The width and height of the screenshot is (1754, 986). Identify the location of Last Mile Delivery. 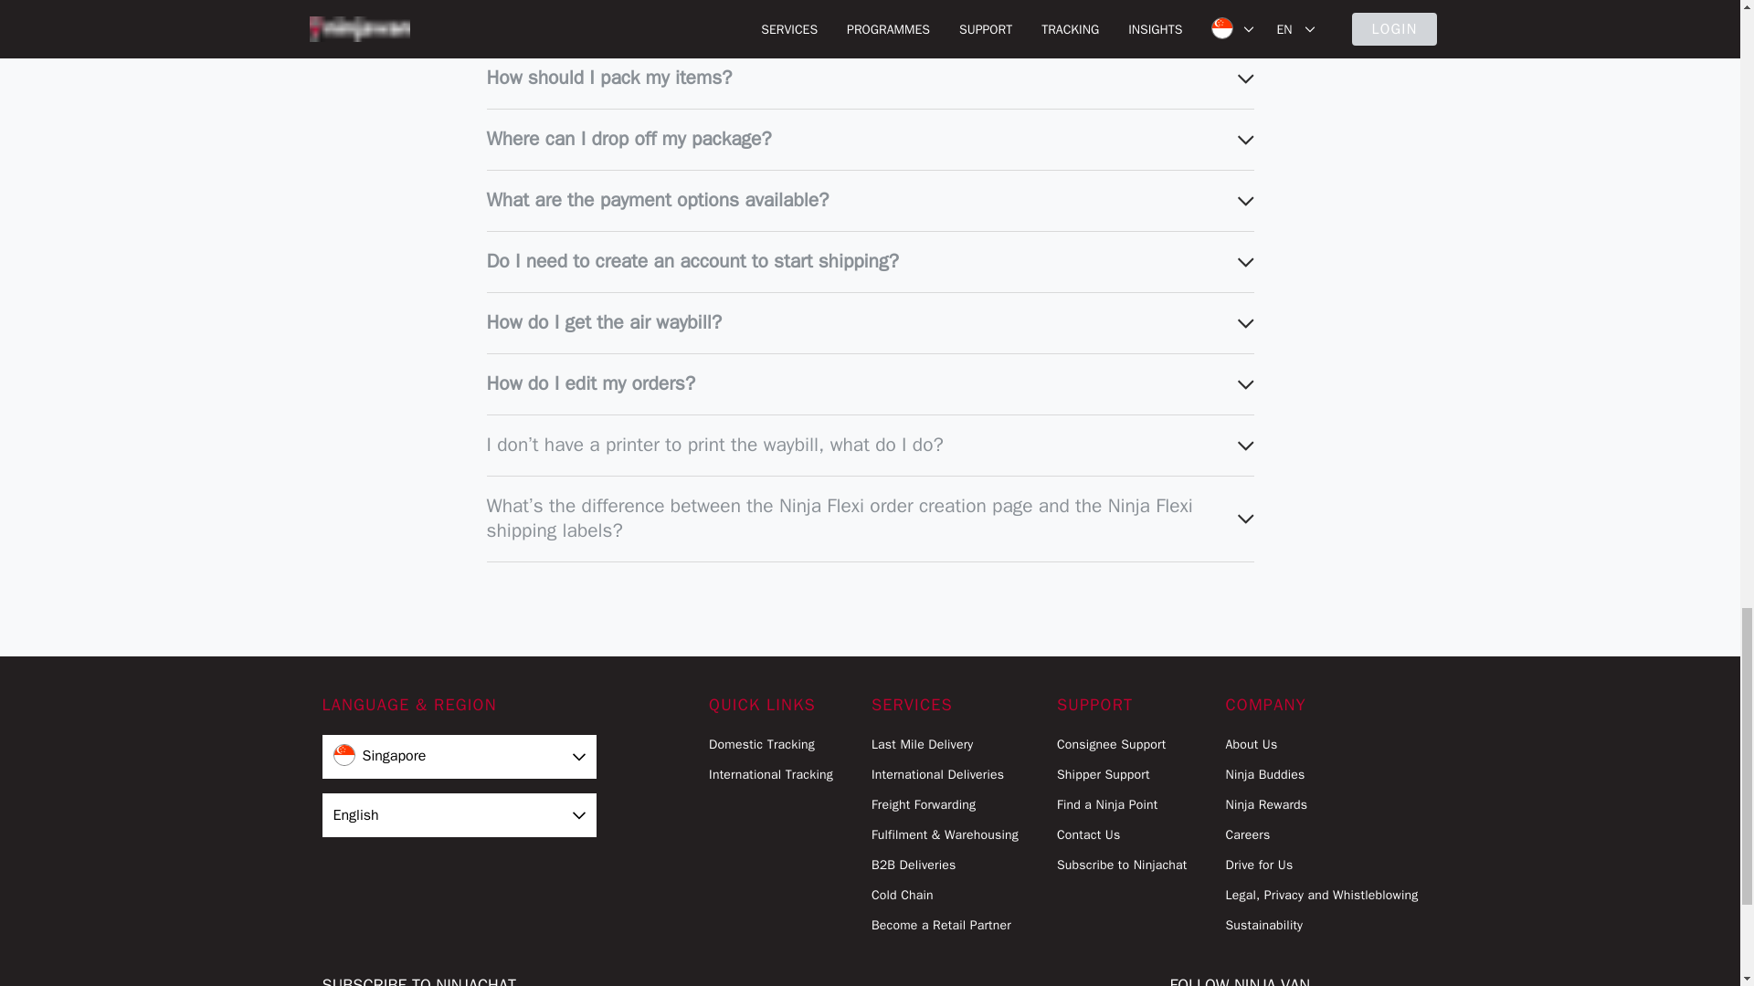
(945, 744).